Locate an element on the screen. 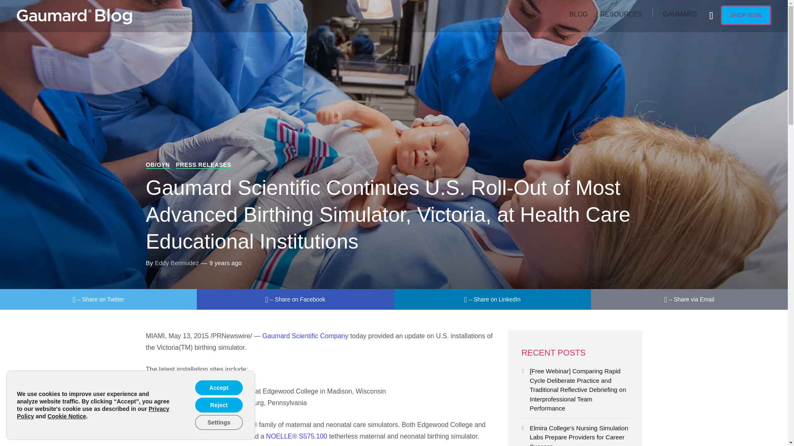 The width and height of the screenshot is (794, 446). Submit is located at coordinates (17, 12).